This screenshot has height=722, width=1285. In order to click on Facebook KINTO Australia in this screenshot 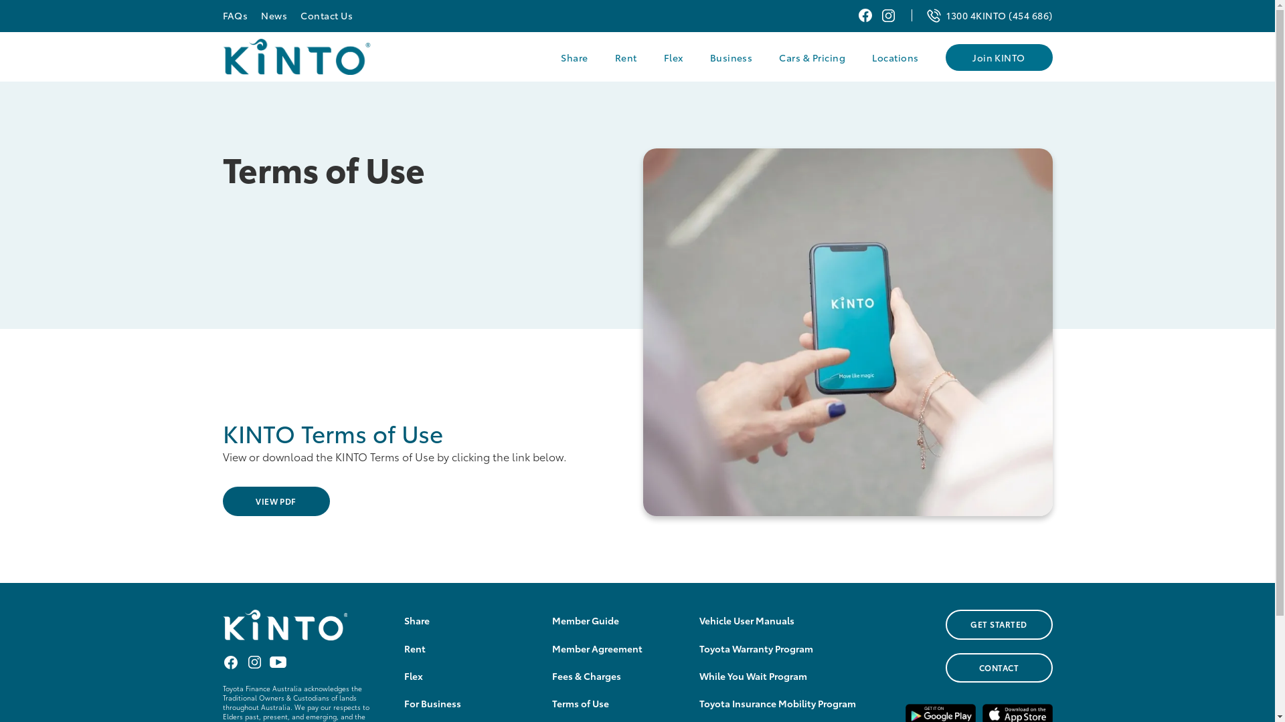, I will do `click(230, 662)`.